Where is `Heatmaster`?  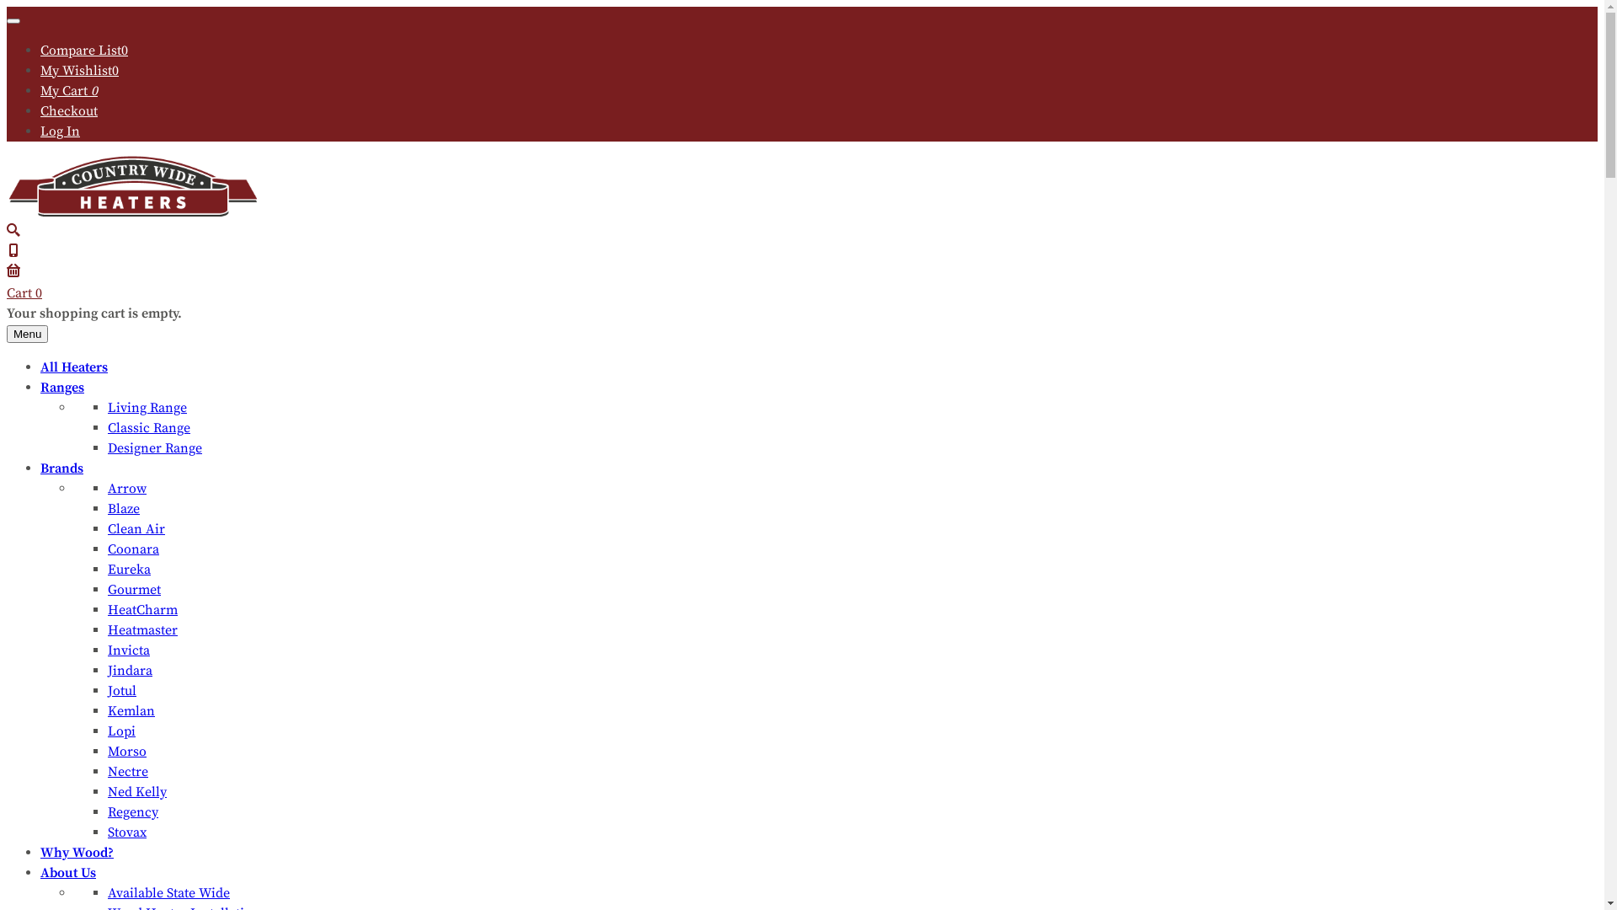
Heatmaster is located at coordinates (143, 630).